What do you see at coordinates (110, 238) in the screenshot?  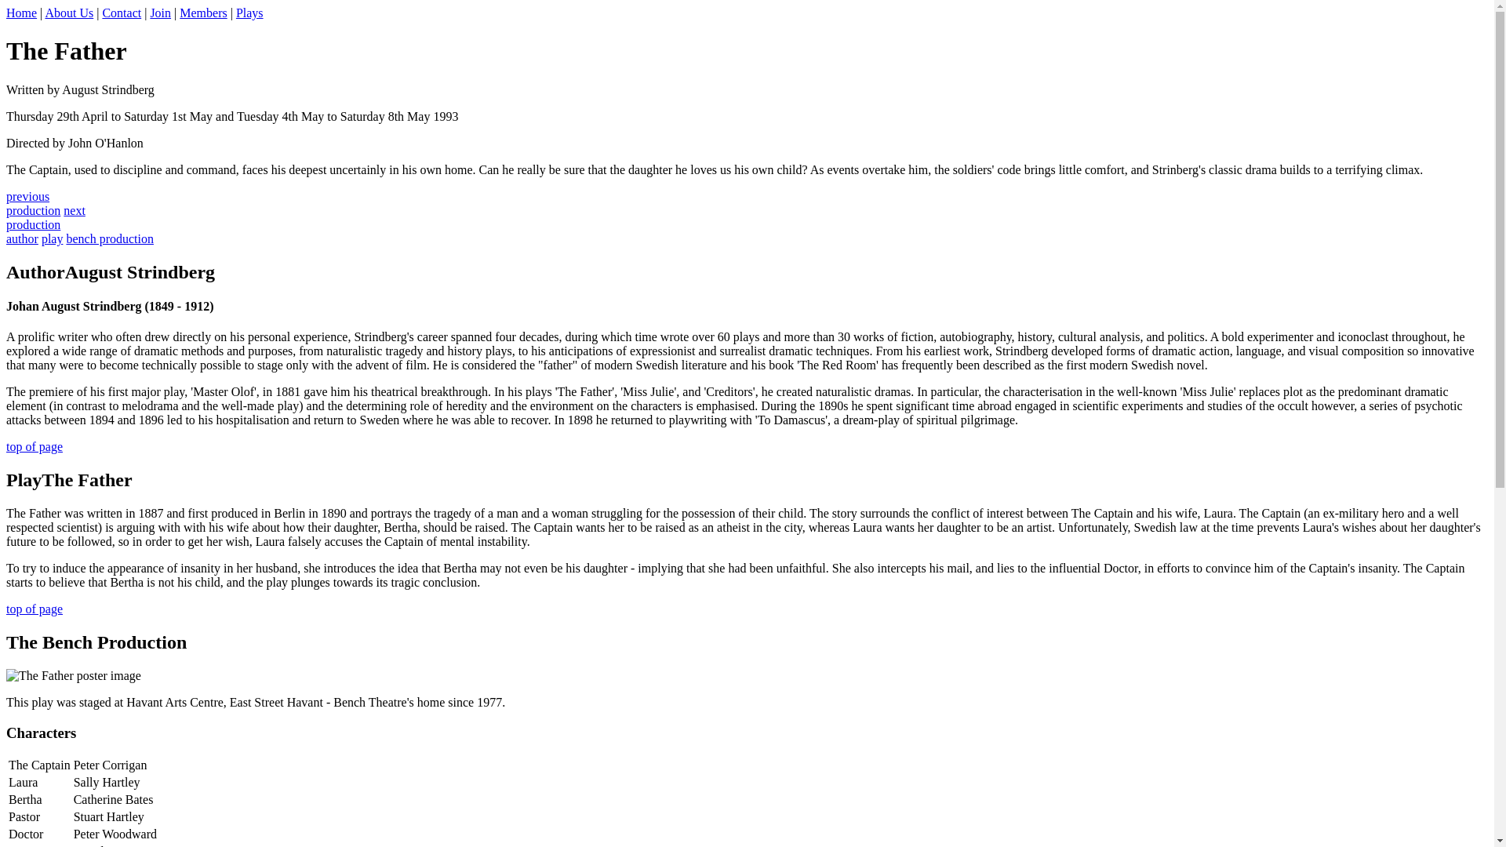 I see `top of page` at bounding box center [110, 238].